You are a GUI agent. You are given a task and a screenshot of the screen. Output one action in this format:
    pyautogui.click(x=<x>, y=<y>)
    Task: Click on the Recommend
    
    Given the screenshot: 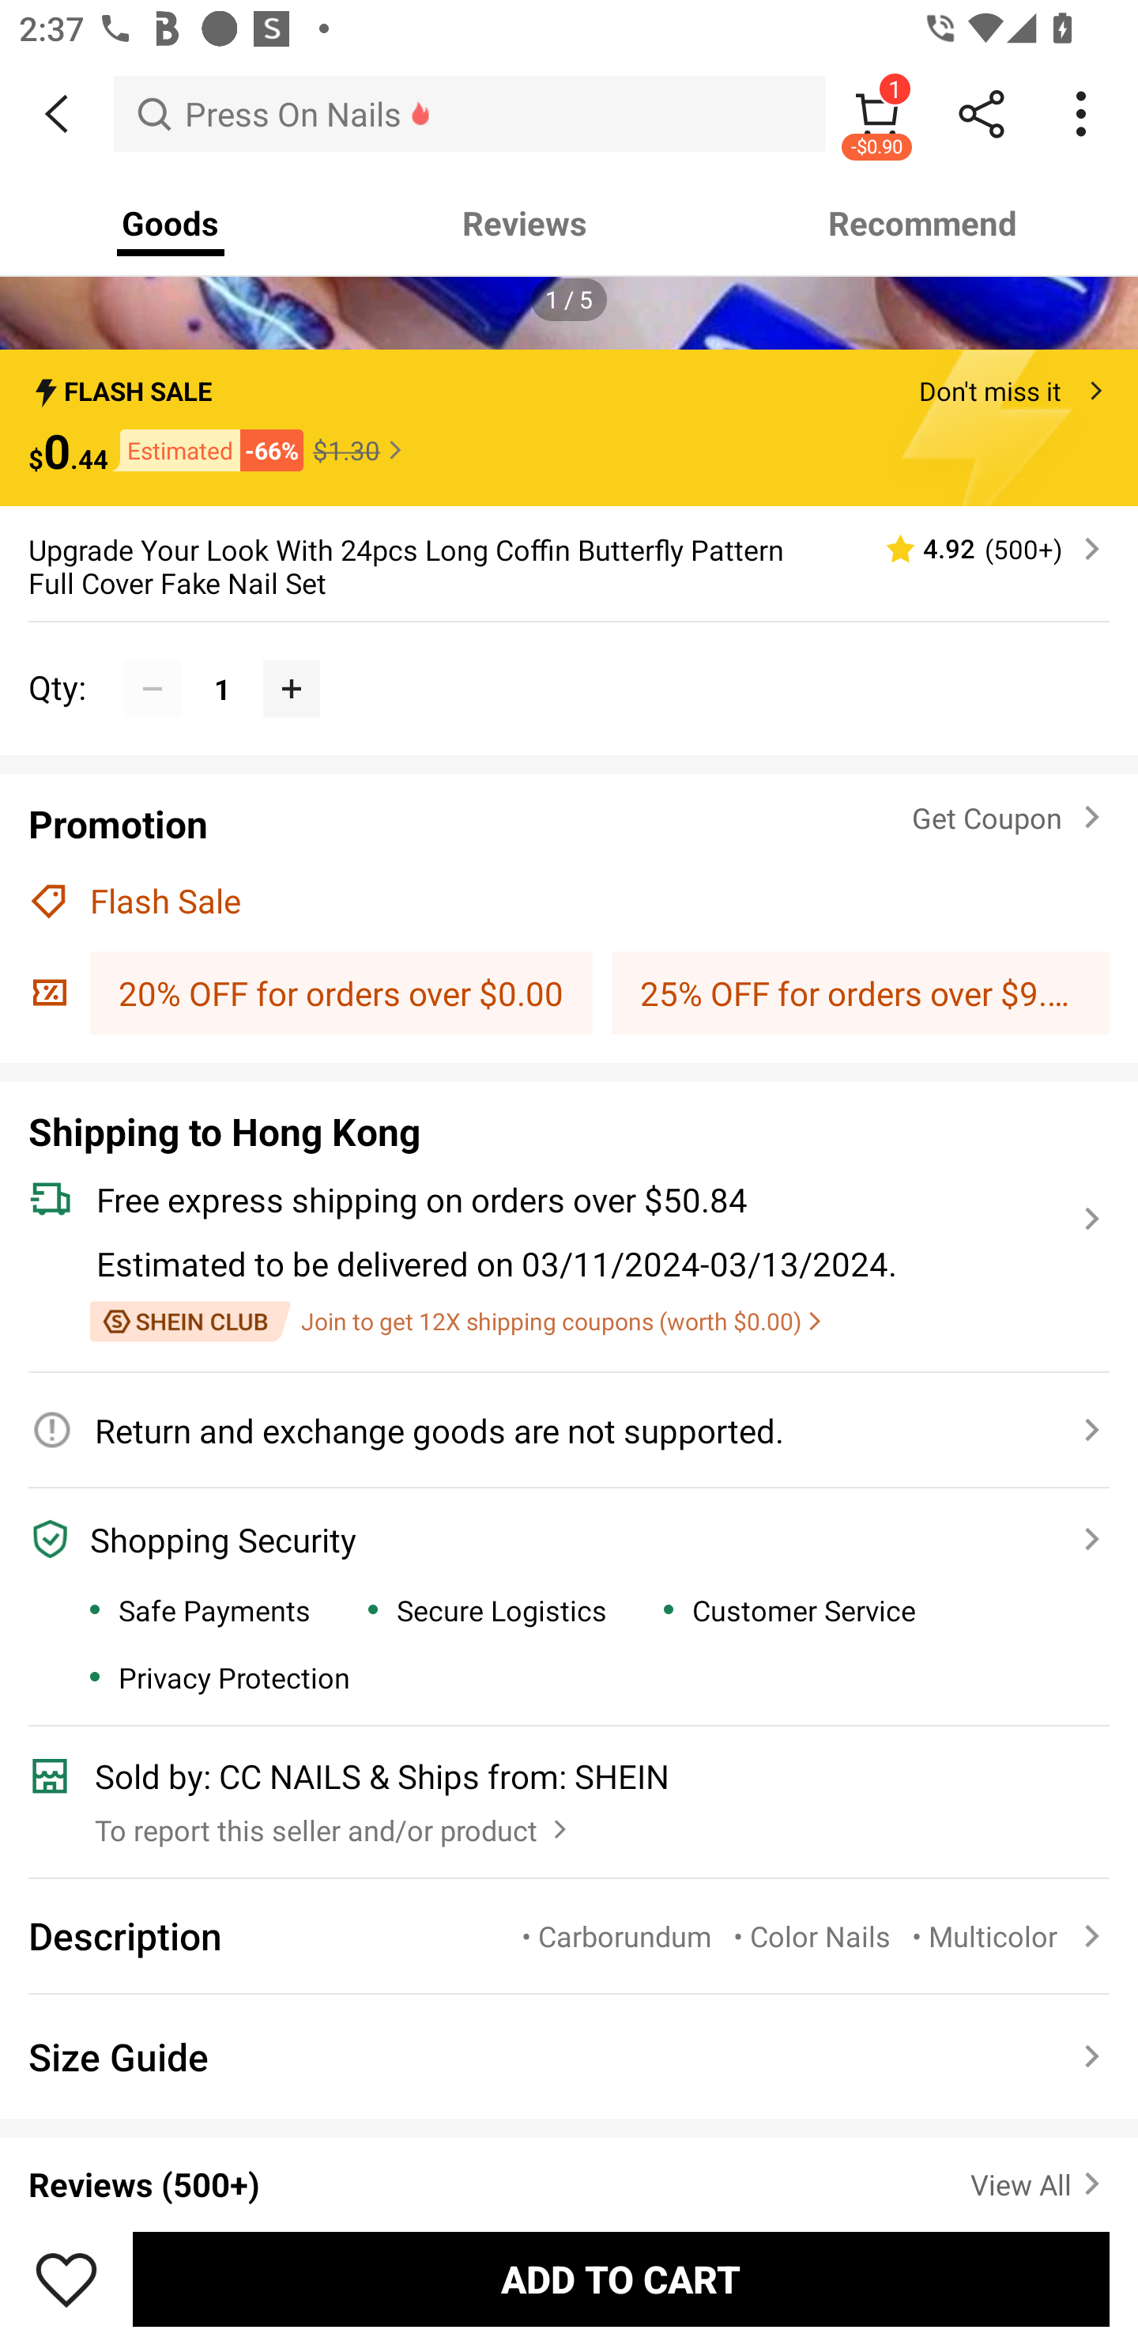 What is the action you would take?
    pyautogui.click(x=923, y=223)
    